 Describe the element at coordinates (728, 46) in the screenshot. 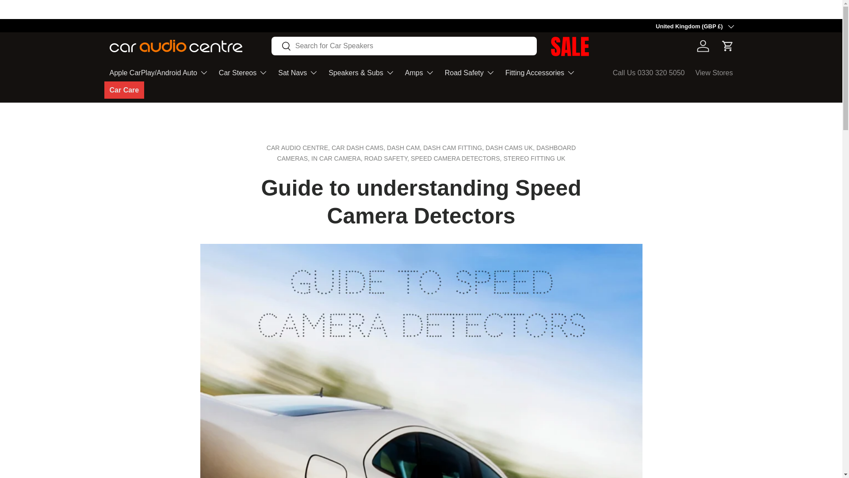

I see `Cart` at that location.